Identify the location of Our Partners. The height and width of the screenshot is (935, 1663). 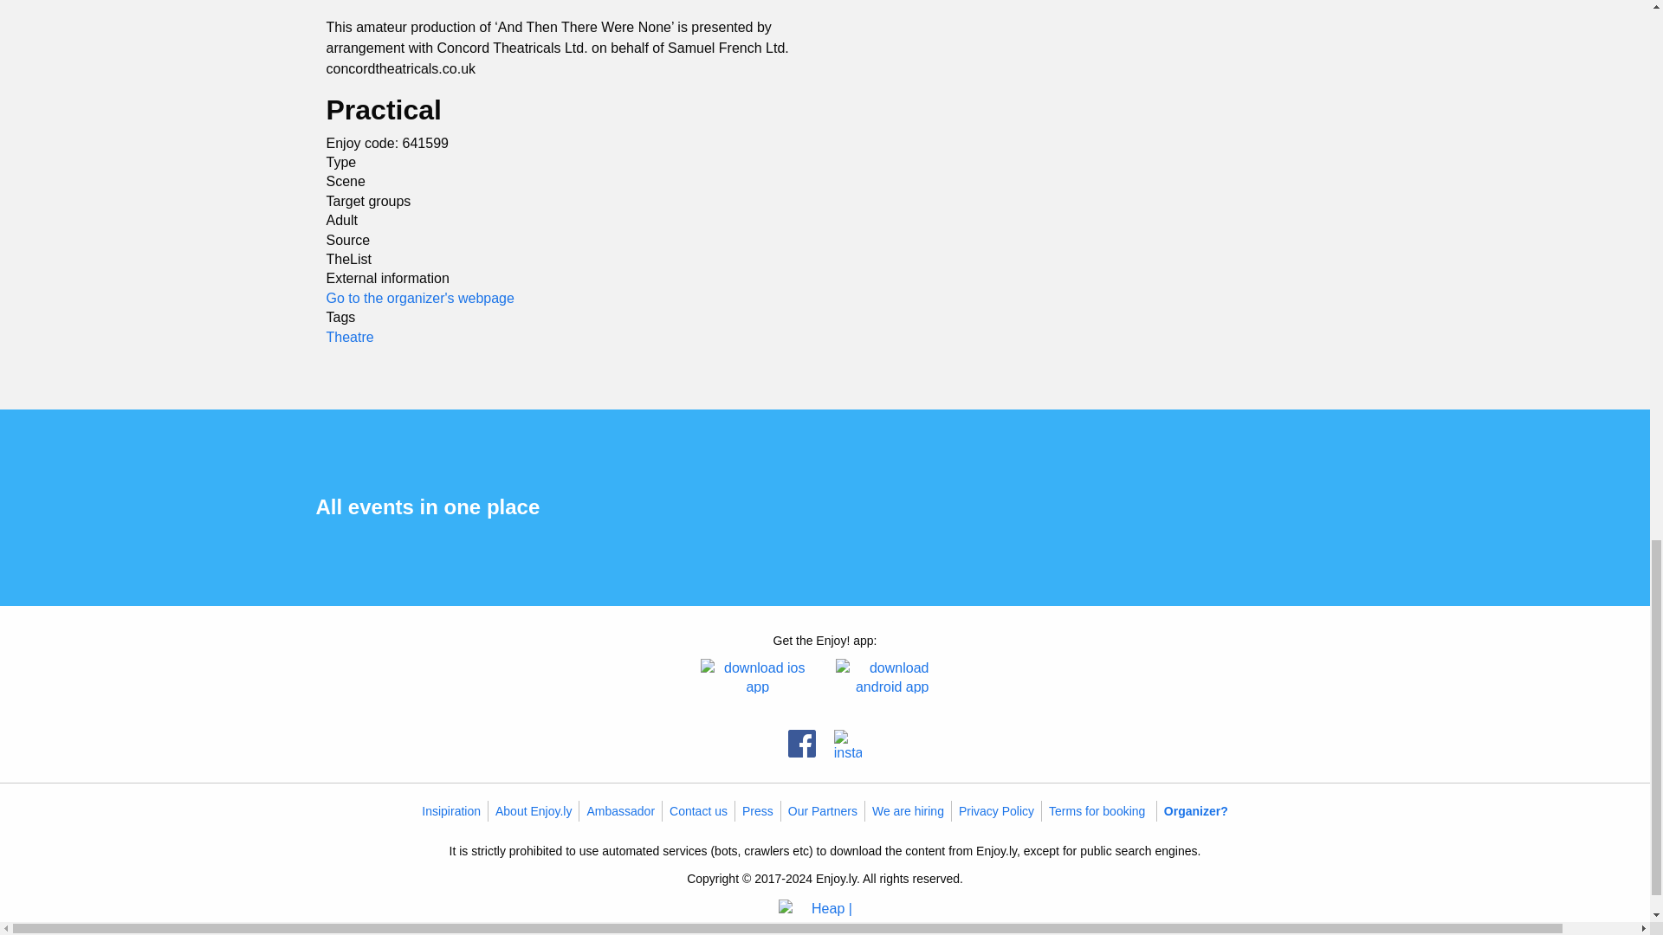
(823, 810).